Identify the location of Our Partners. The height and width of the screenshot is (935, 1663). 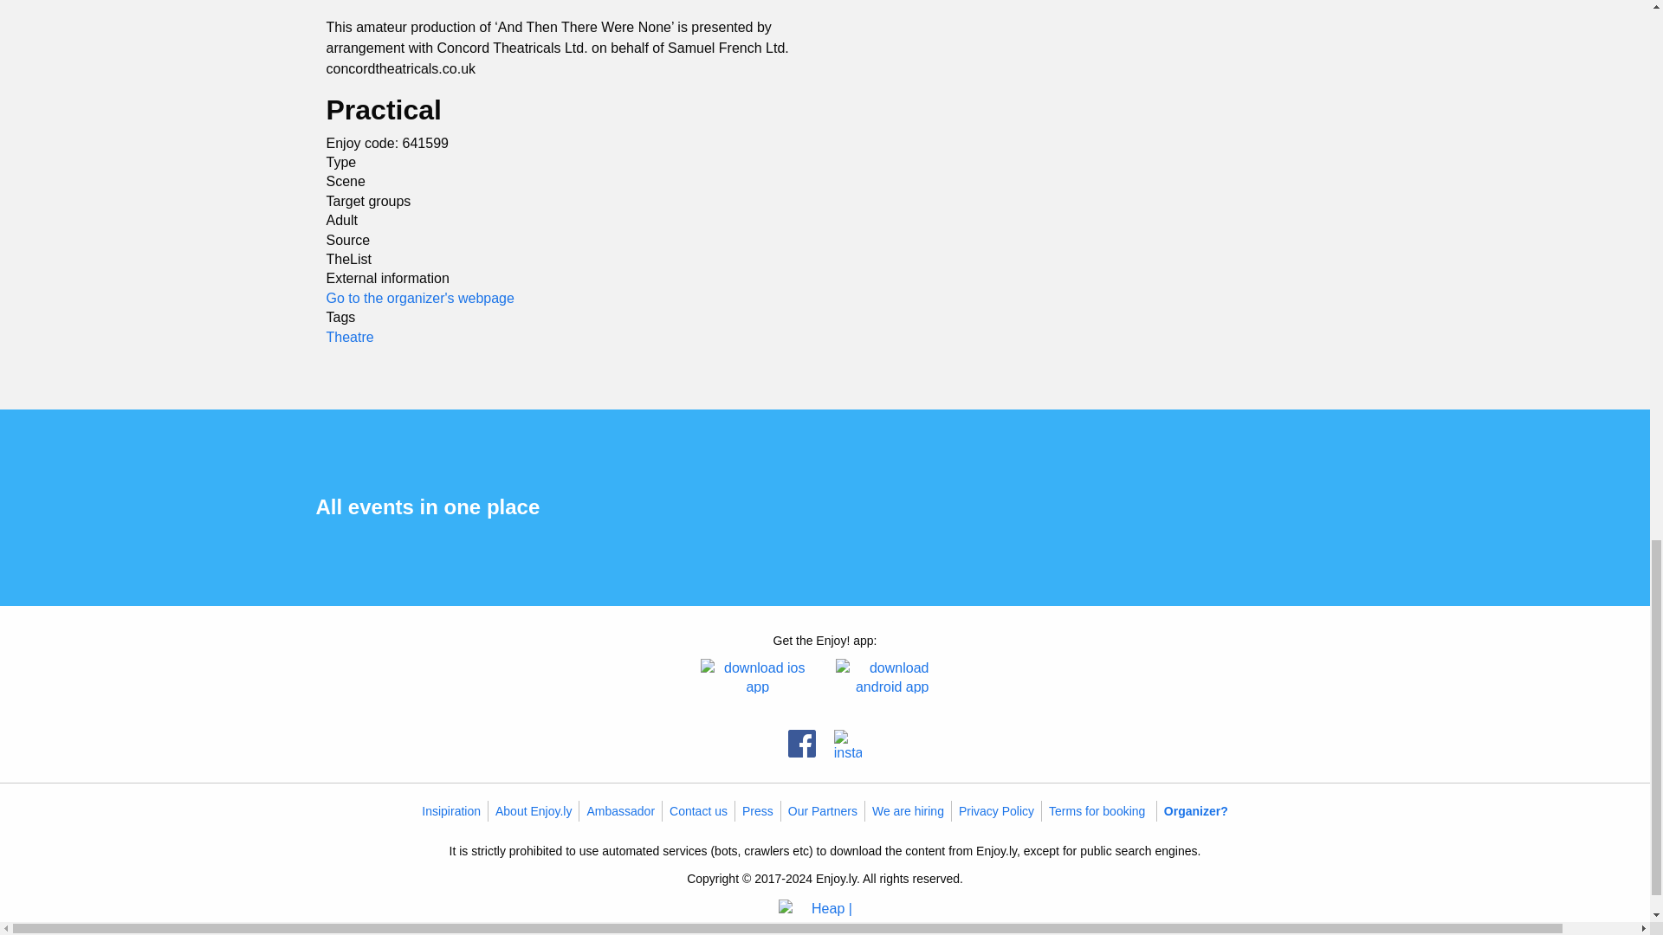
(823, 810).